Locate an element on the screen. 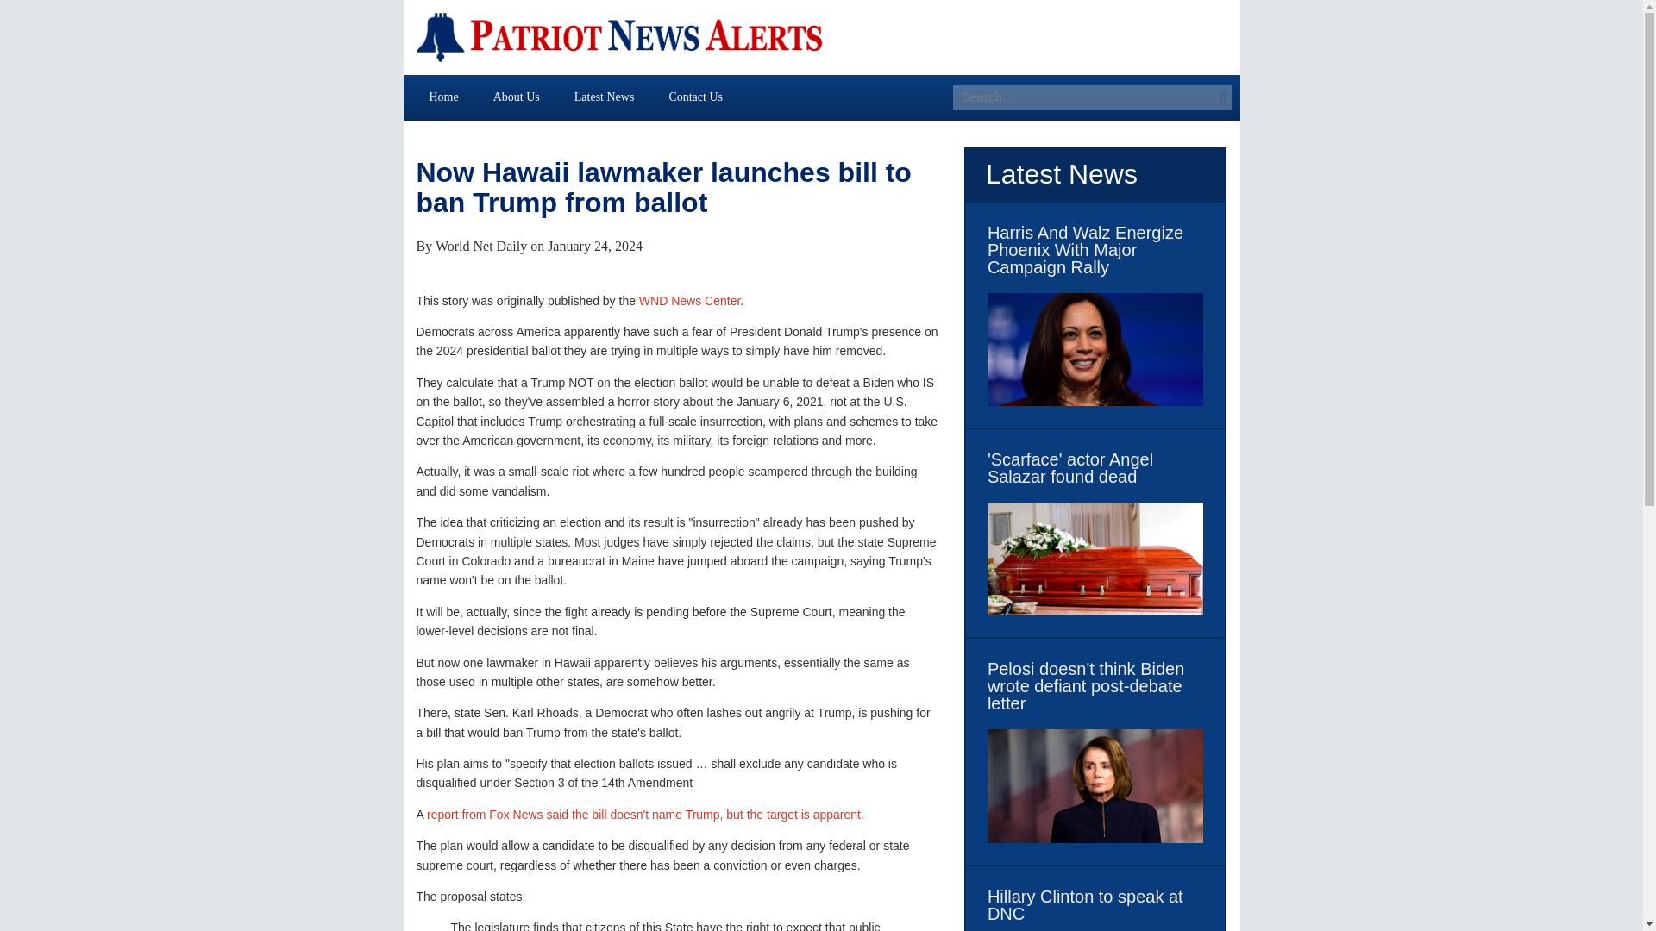 This screenshot has height=931, width=1656. World Net Daily is located at coordinates (480, 245).